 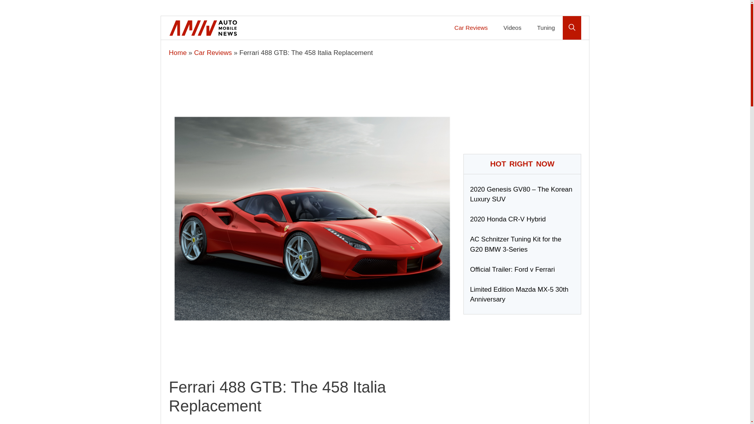 What do you see at coordinates (512, 274) in the screenshot?
I see `Official Trailer: Ford v Ferrari` at bounding box center [512, 274].